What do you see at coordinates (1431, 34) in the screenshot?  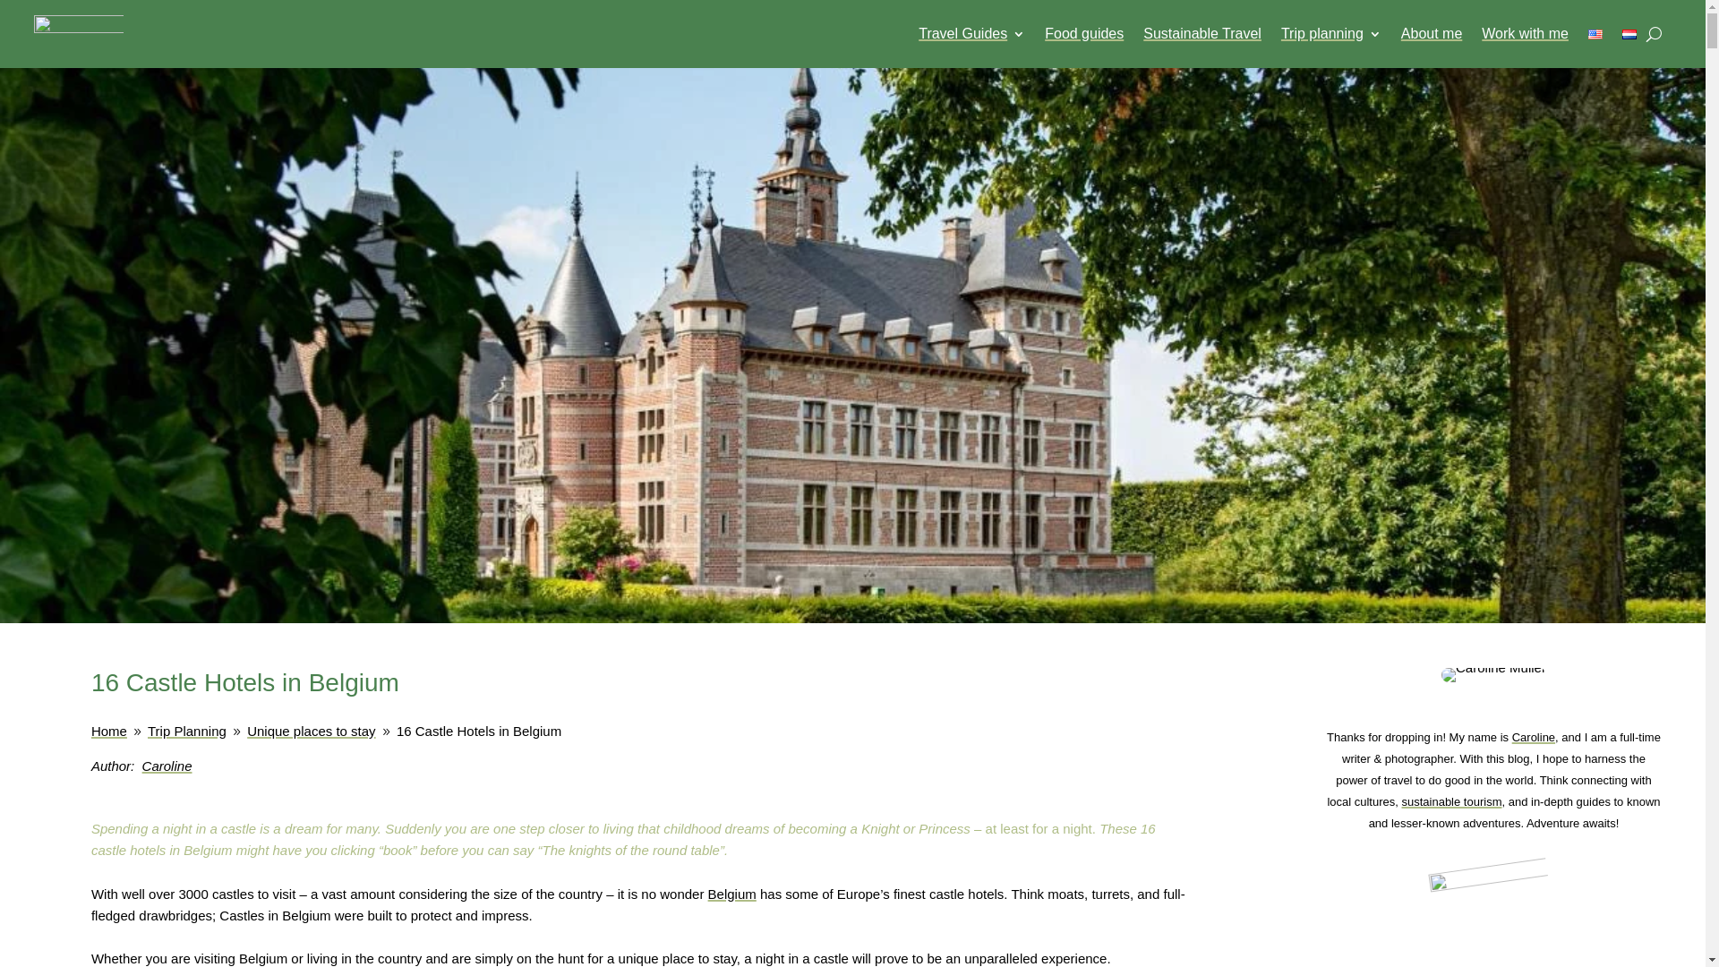 I see `About me` at bounding box center [1431, 34].